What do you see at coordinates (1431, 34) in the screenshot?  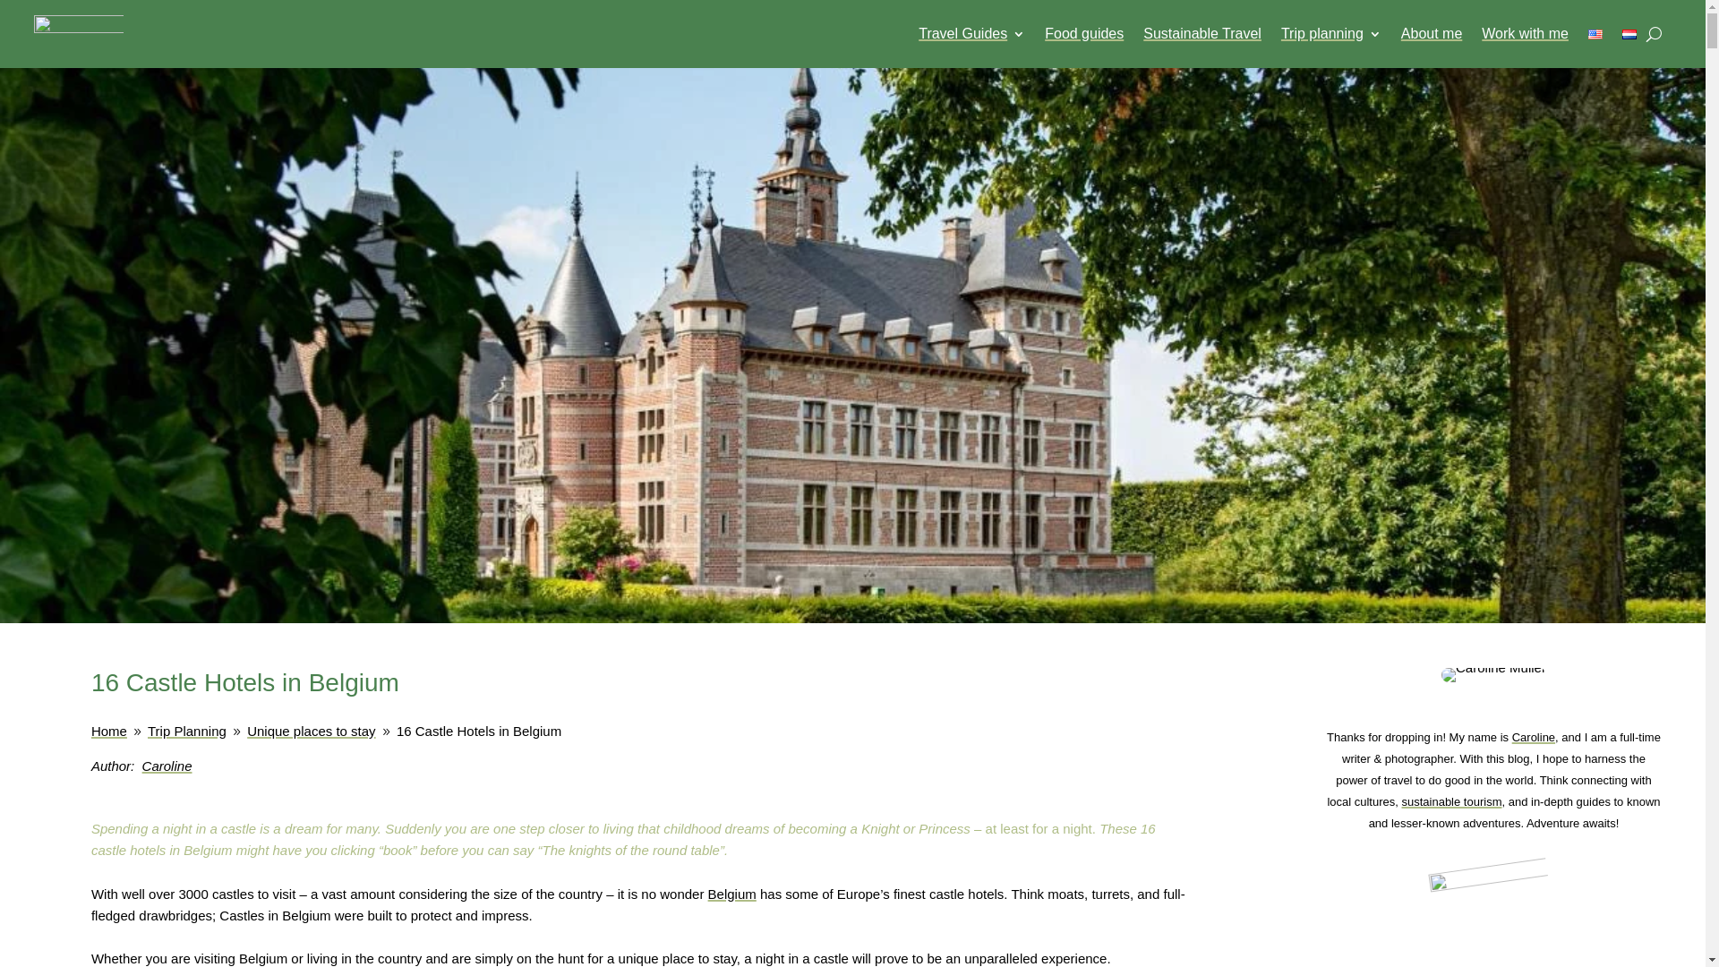 I see `About me` at bounding box center [1431, 34].